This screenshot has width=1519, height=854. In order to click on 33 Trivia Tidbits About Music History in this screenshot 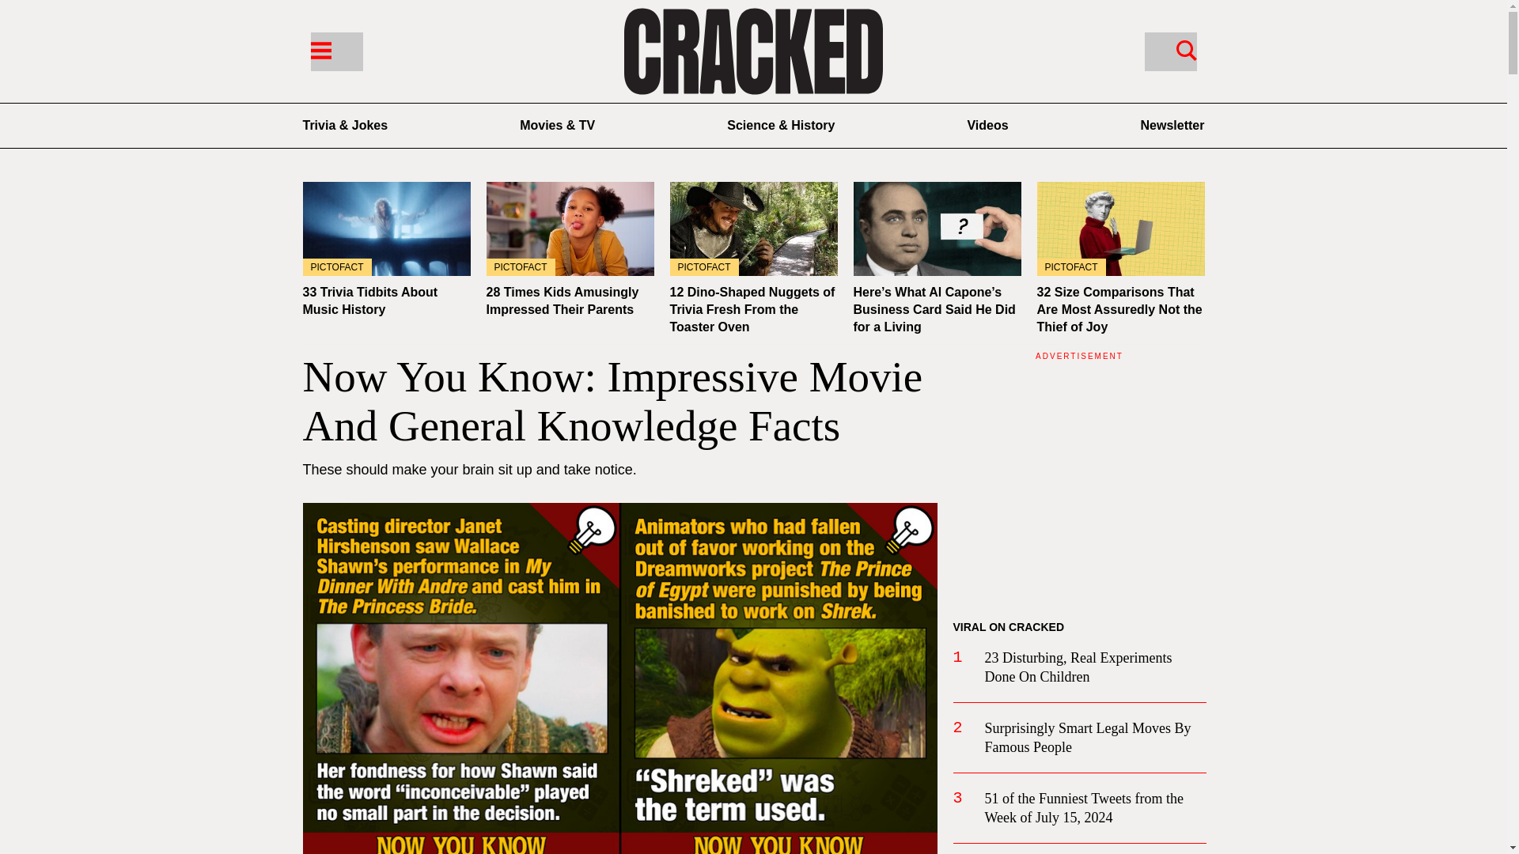, I will do `click(386, 229)`.